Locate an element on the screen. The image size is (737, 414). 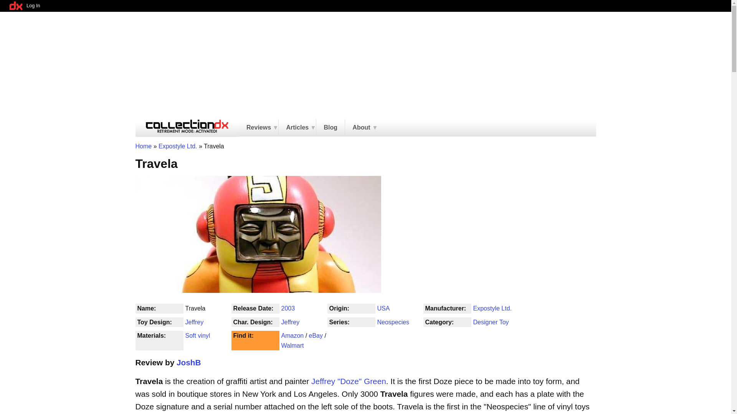
Jeffrey is located at coordinates (194, 322).